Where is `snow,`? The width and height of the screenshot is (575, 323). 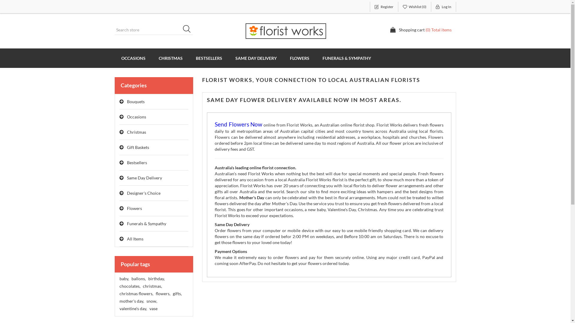
snow, is located at coordinates (152, 301).